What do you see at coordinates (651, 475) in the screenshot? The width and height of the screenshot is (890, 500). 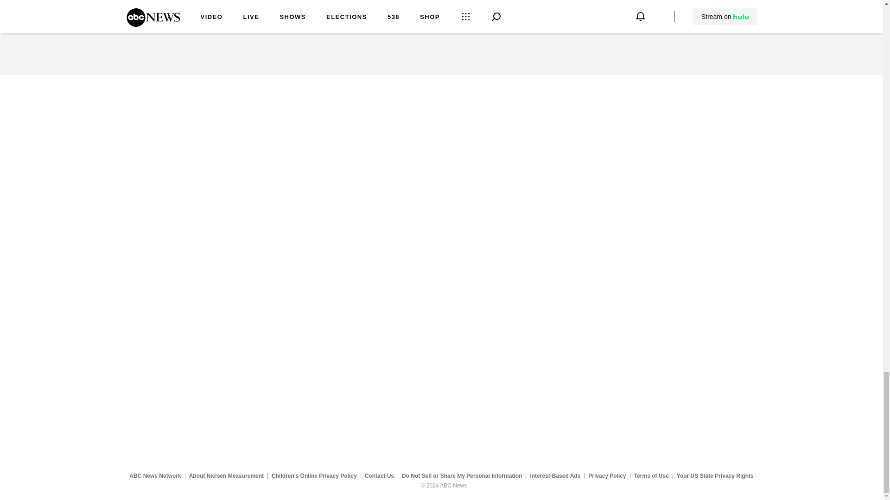 I see `Terms of Use` at bounding box center [651, 475].